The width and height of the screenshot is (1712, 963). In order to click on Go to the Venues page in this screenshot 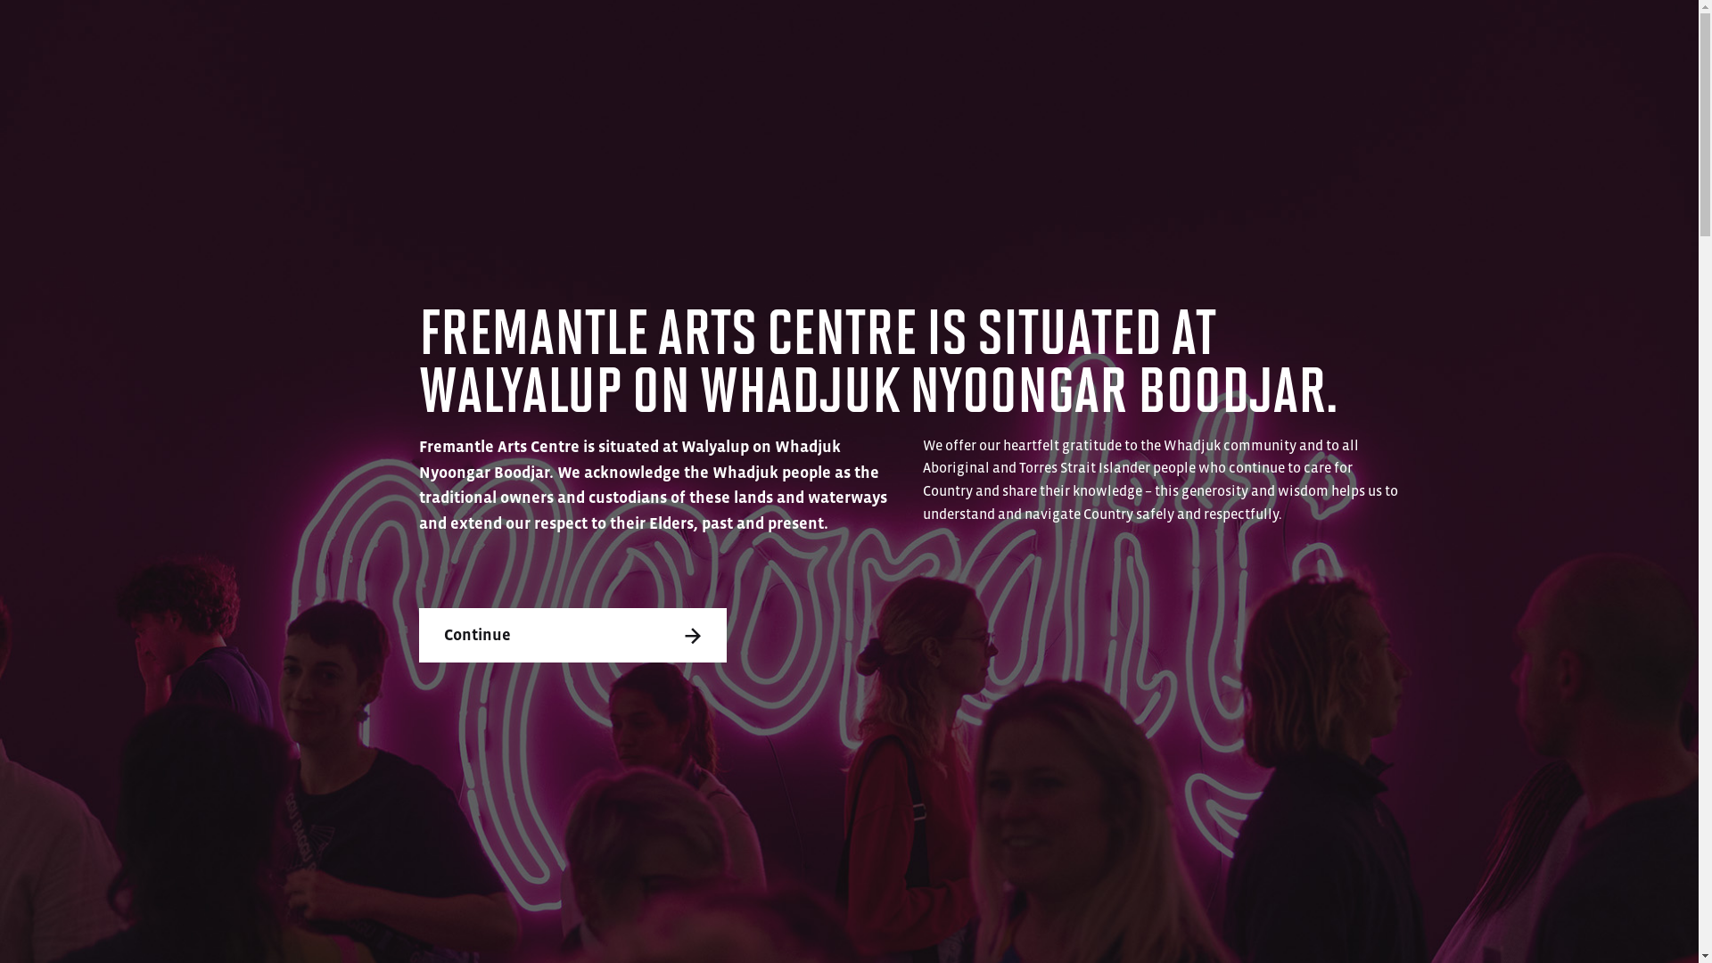, I will do `click(366, 505)`.